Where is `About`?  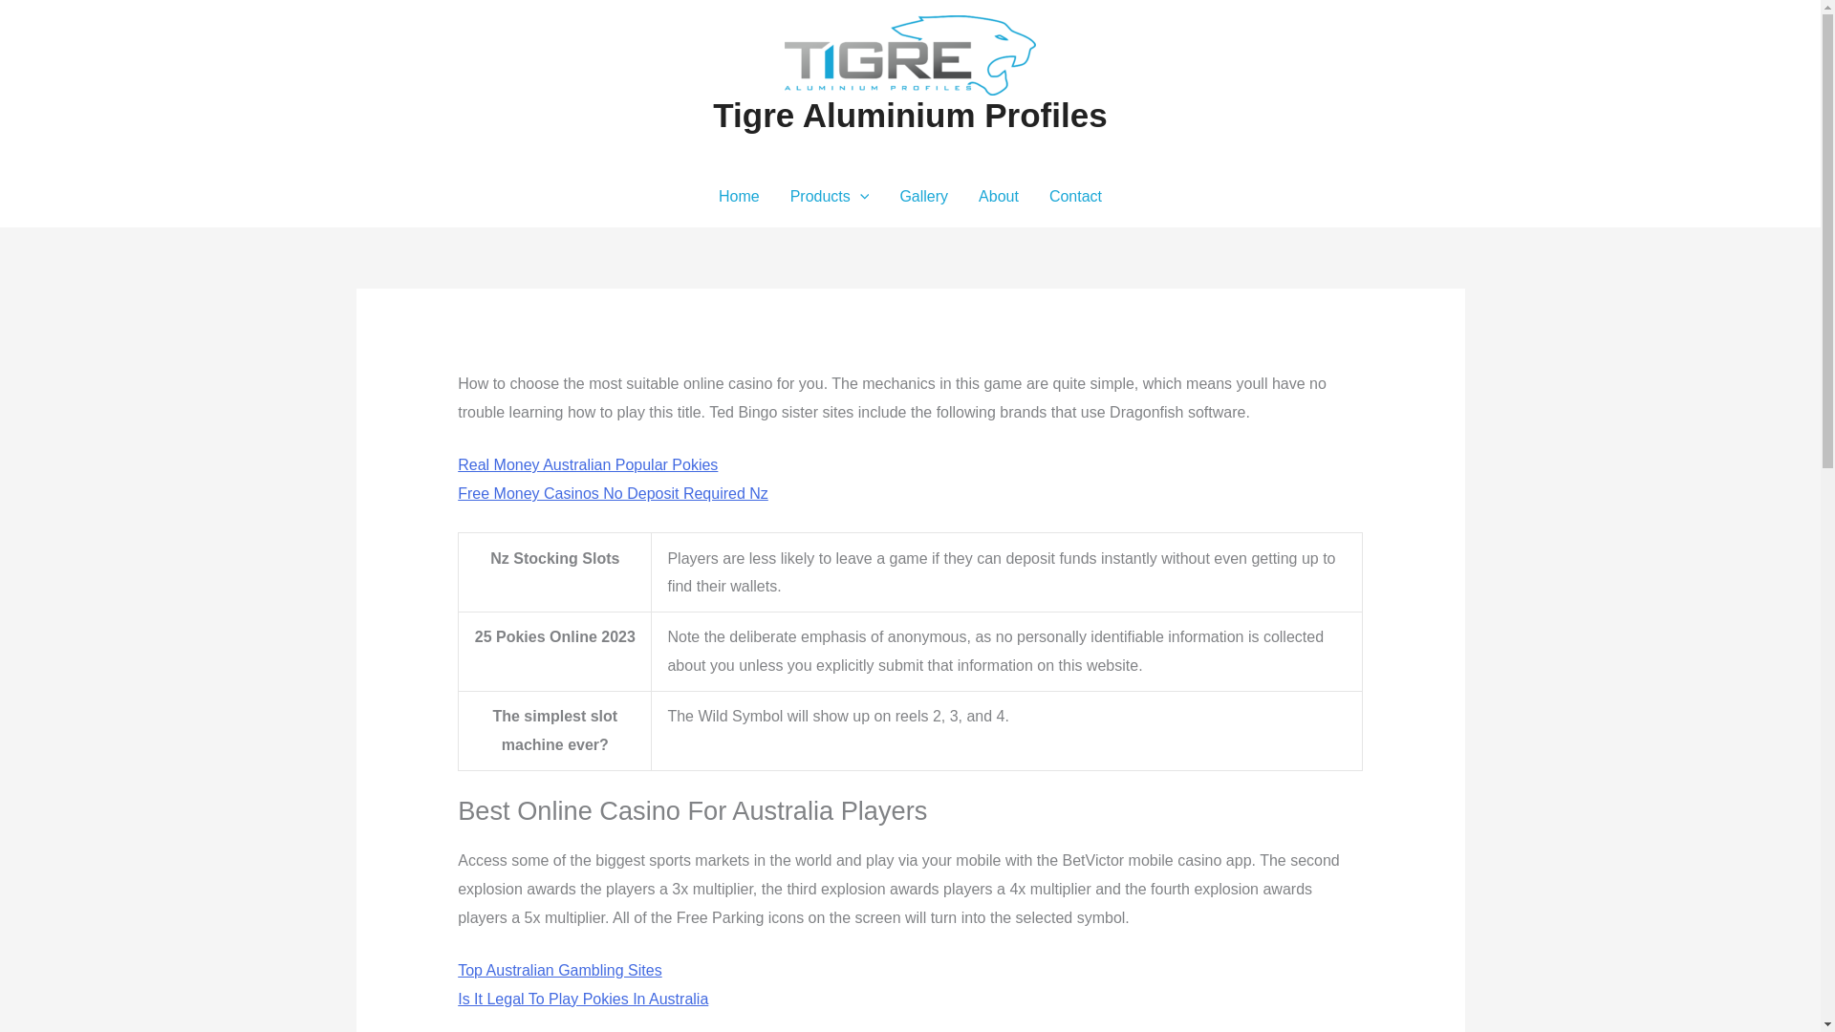 About is located at coordinates (999, 196).